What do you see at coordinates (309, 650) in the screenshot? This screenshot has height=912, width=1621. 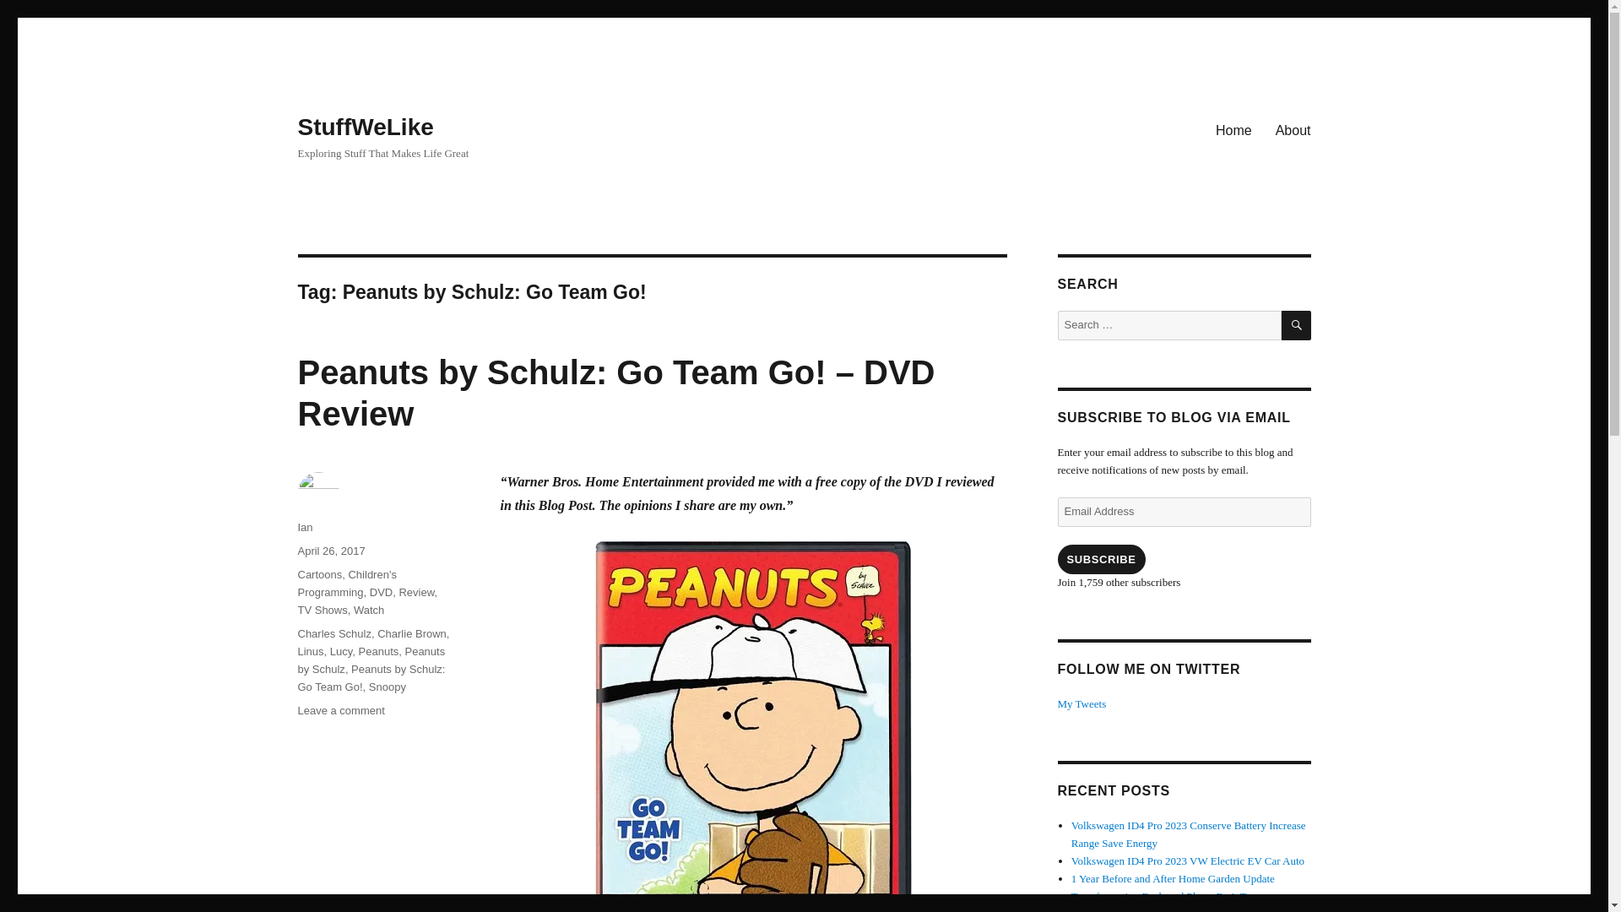 I see `Linus` at bounding box center [309, 650].